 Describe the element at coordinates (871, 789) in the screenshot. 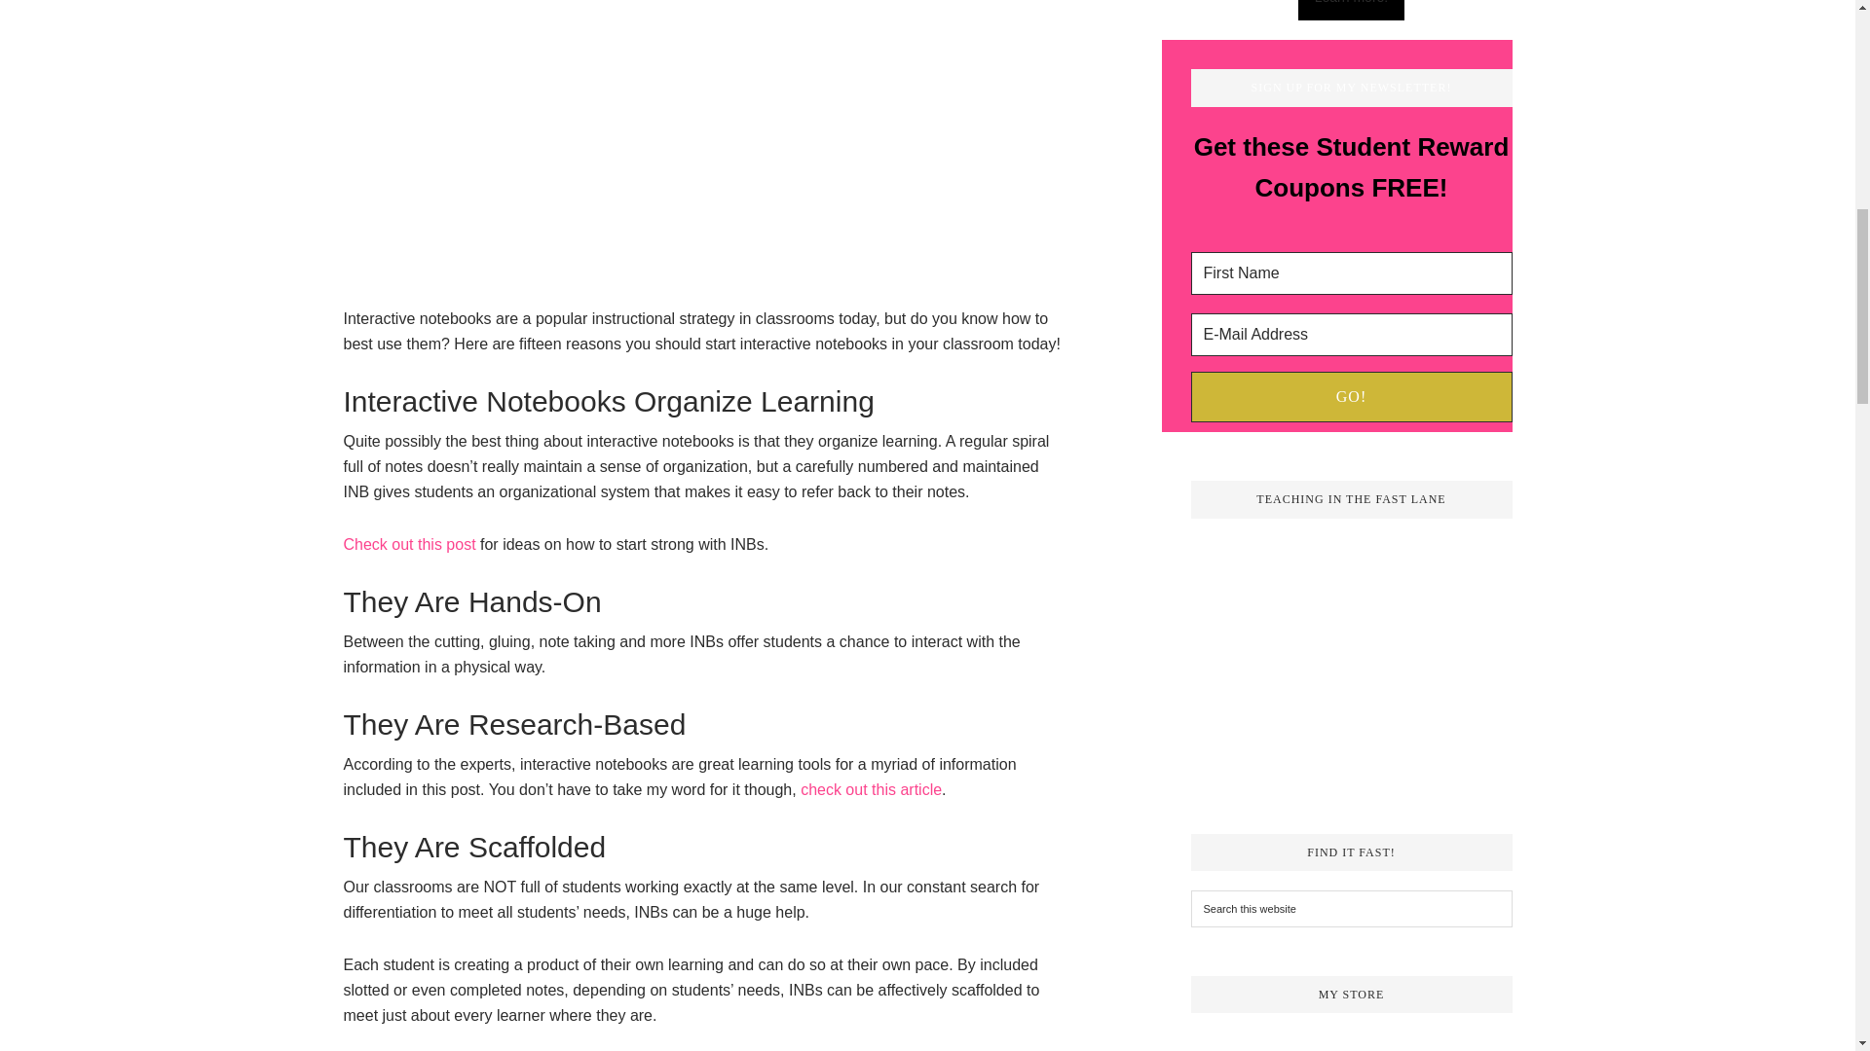

I see `check out this article` at that location.